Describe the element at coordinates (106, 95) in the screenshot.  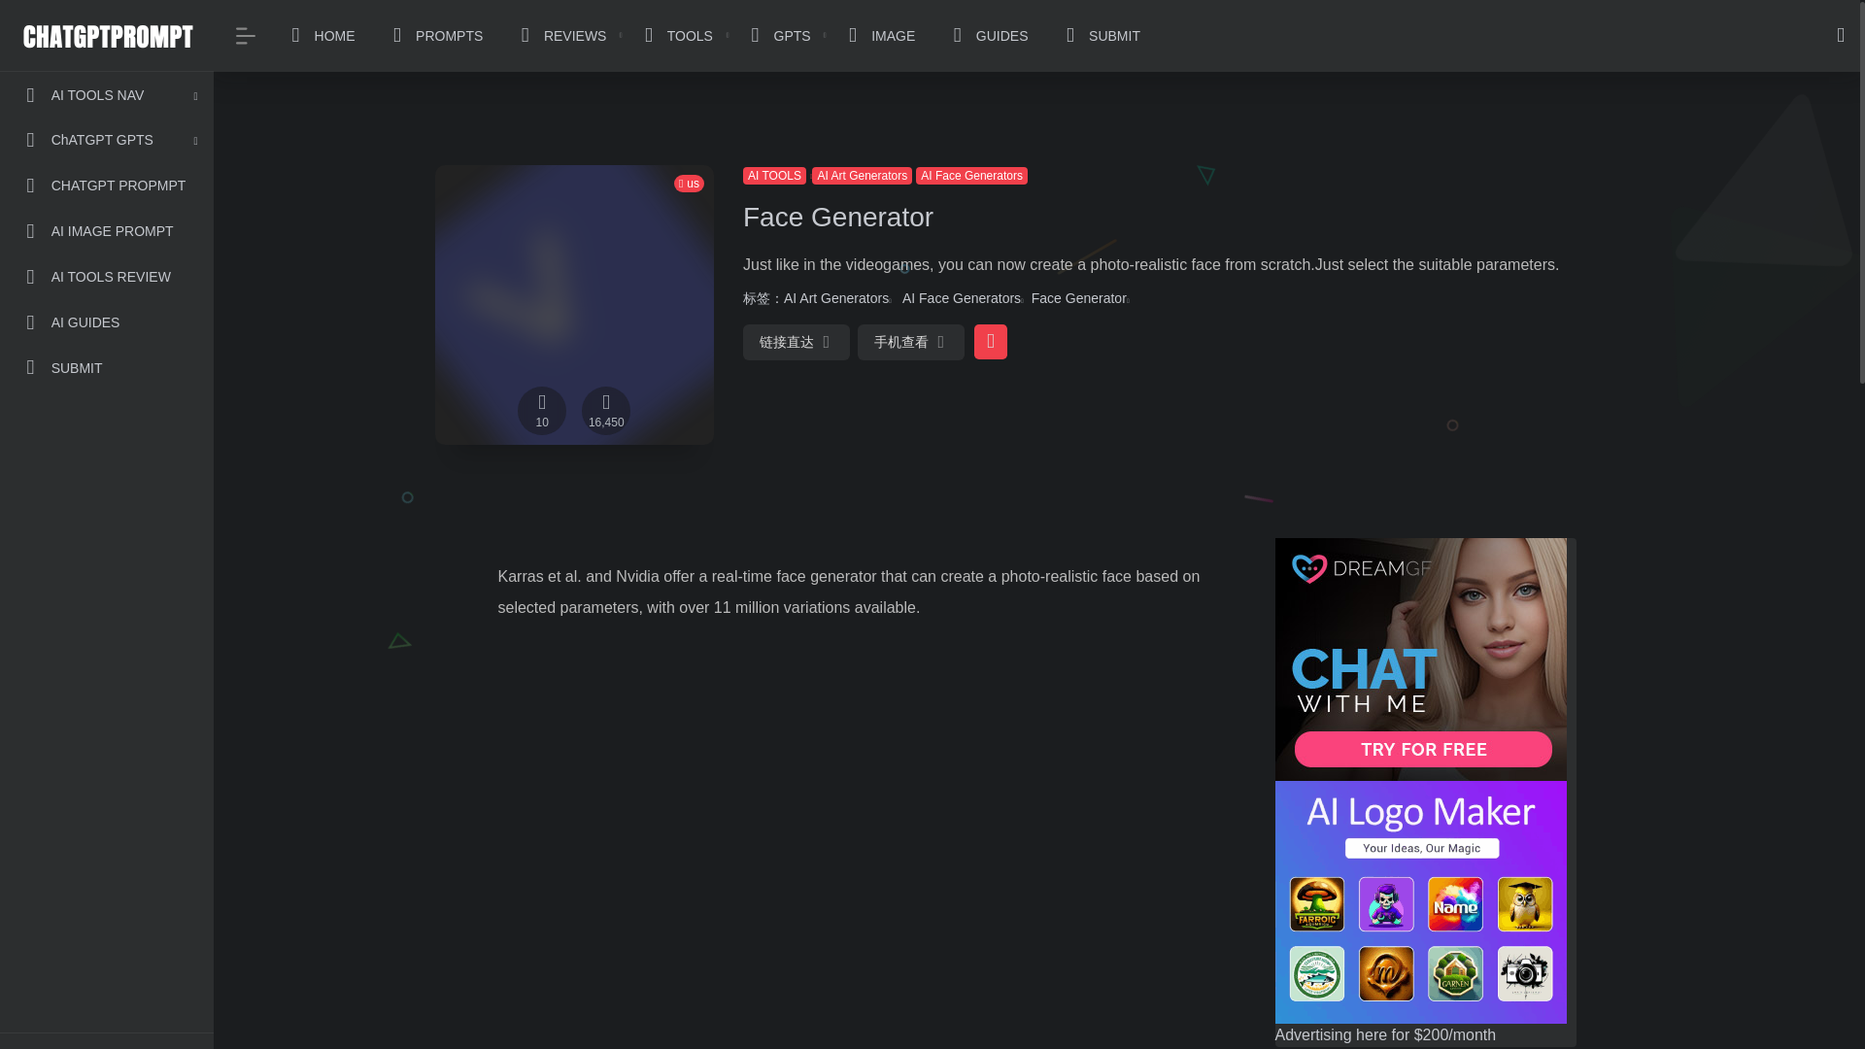
I see `AI TOOLS NAV` at that location.